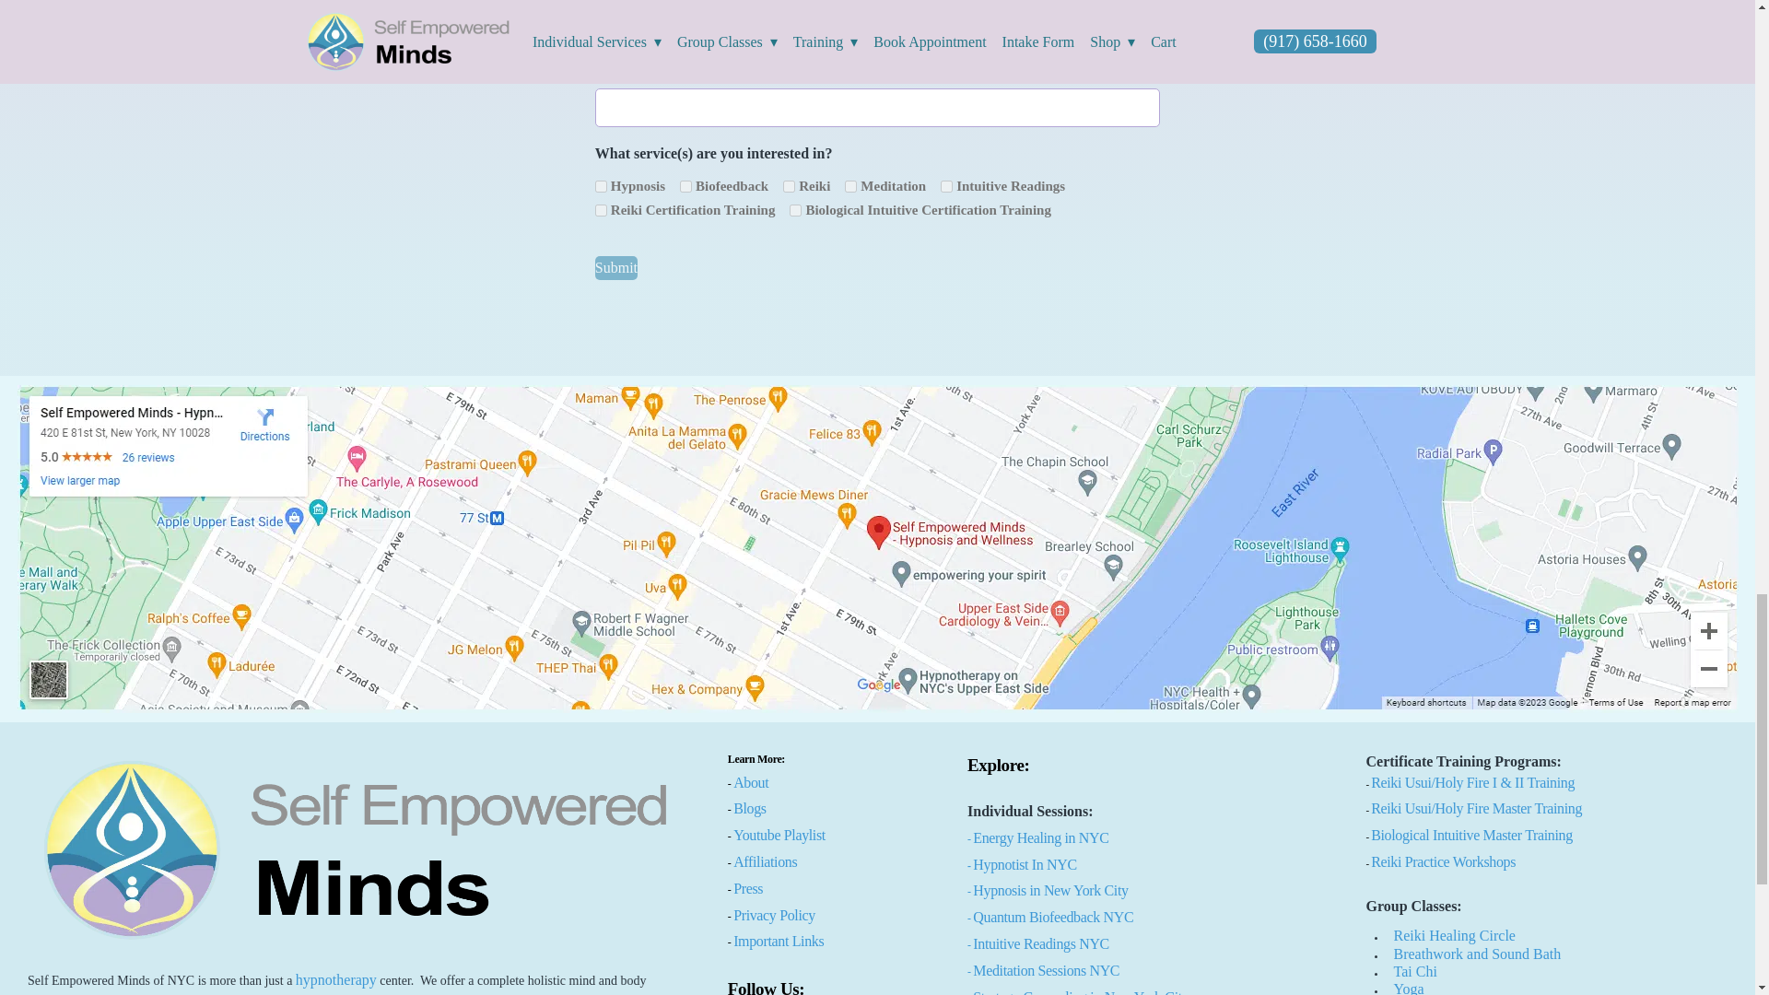 The height and width of the screenshot is (995, 1769). Describe the element at coordinates (750, 782) in the screenshot. I see `About` at that location.